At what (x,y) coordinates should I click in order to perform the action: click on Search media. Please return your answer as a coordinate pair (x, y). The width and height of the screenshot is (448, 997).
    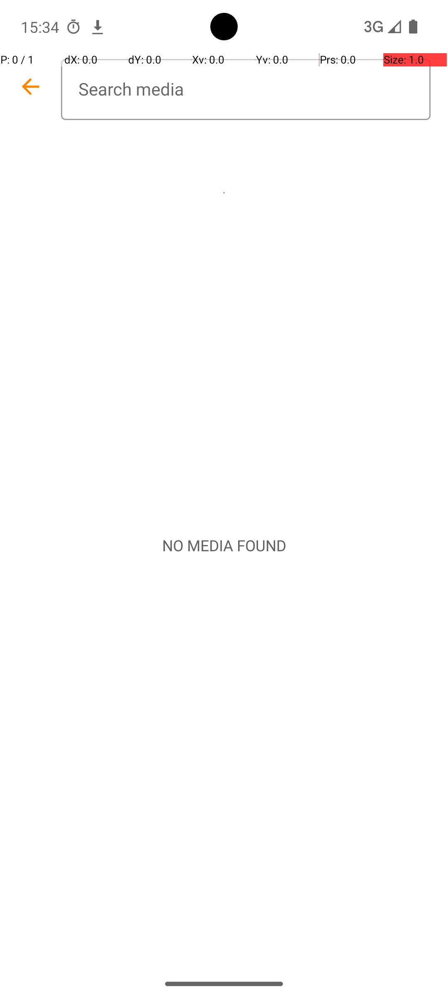
    Looking at the image, I should click on (246, 90).